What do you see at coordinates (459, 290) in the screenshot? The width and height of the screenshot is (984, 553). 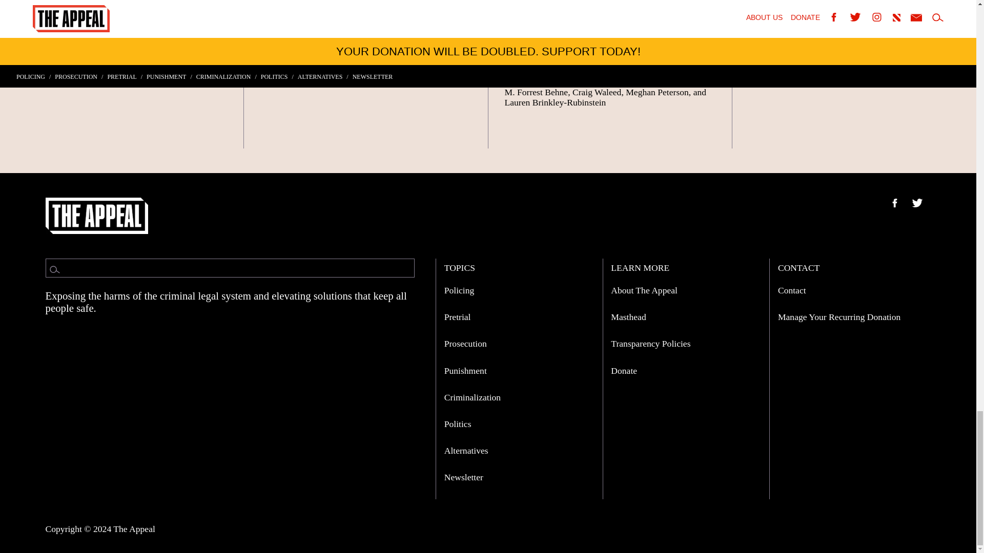 I see `Policing` at bounding box center [459, 290].